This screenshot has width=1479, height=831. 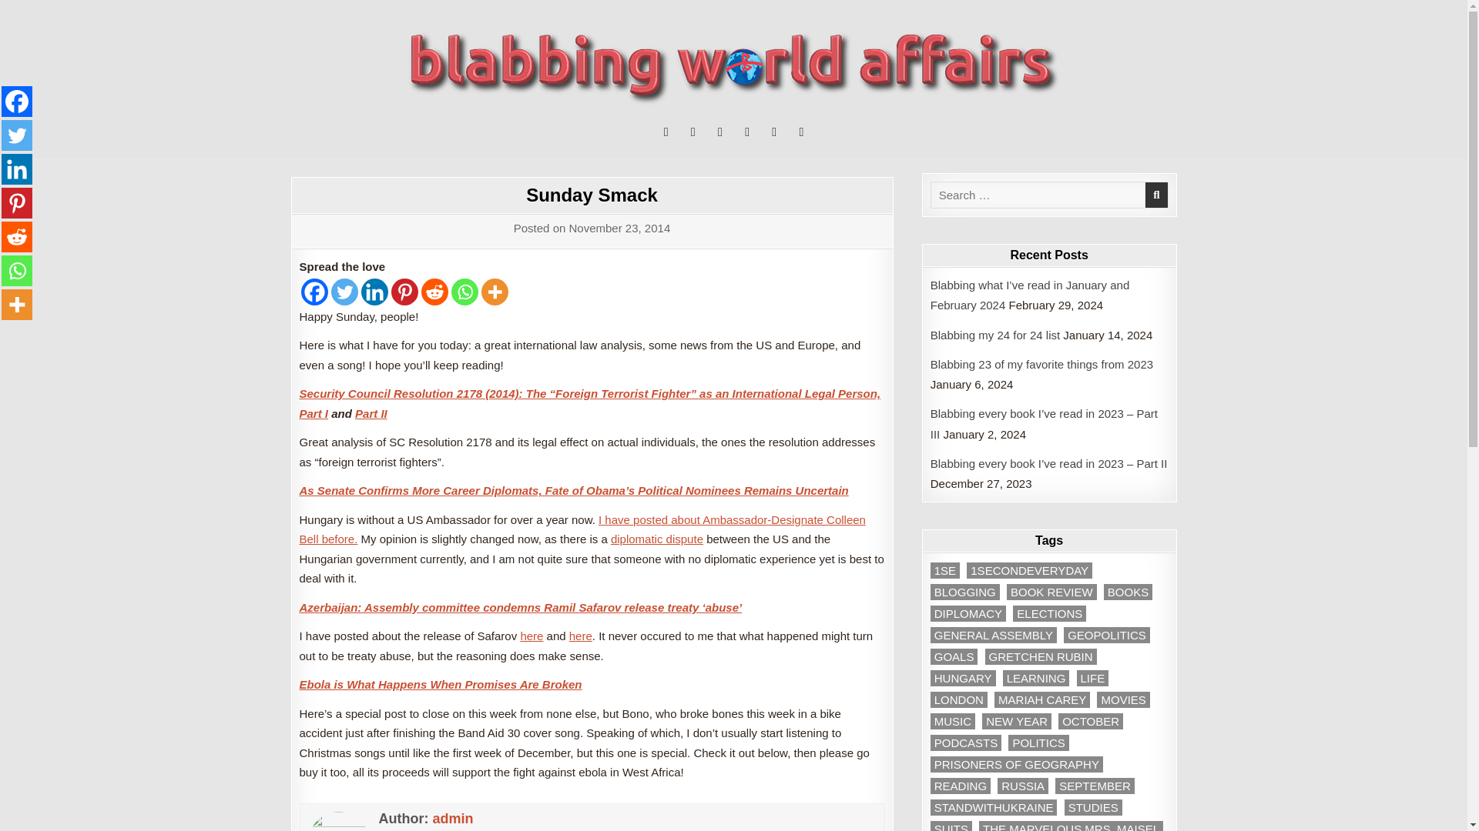 I want to click on Pinterest, so click(x=405, y=292).